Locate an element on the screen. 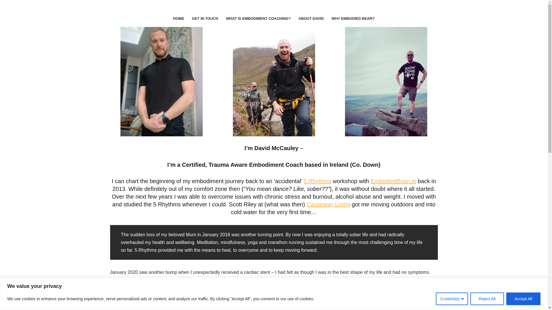  WHY EMBODIED BEAR? is located at coordinates (353, 19).